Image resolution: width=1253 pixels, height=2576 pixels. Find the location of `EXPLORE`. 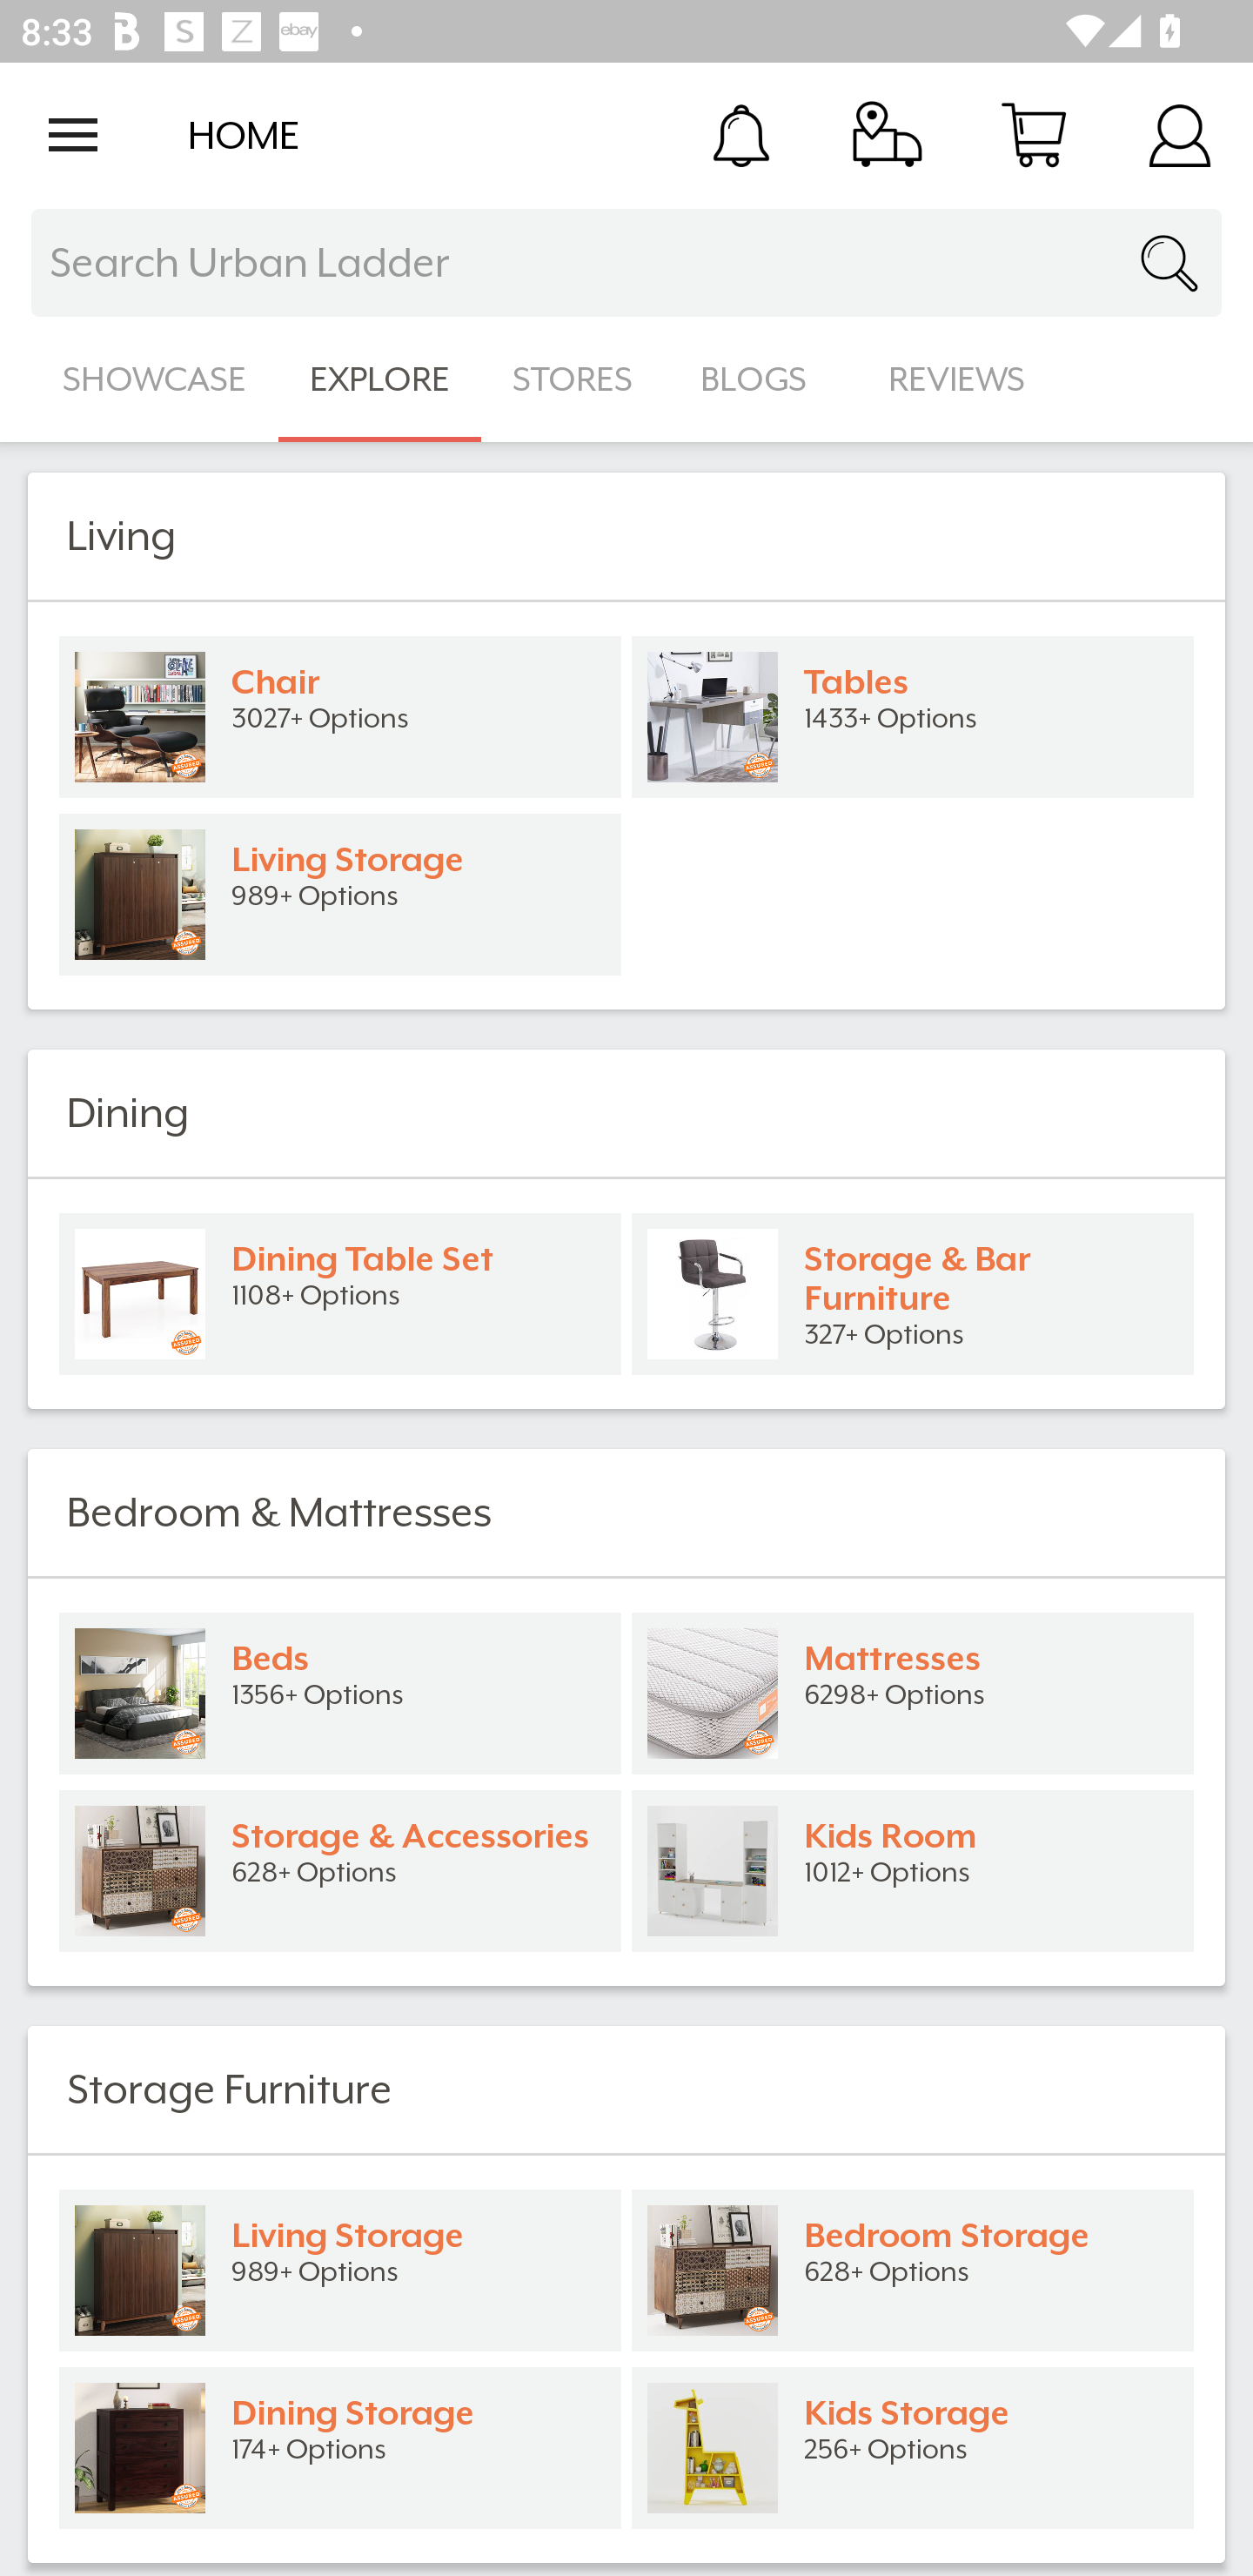

EXPLORE is located at coordinates (379, 379).